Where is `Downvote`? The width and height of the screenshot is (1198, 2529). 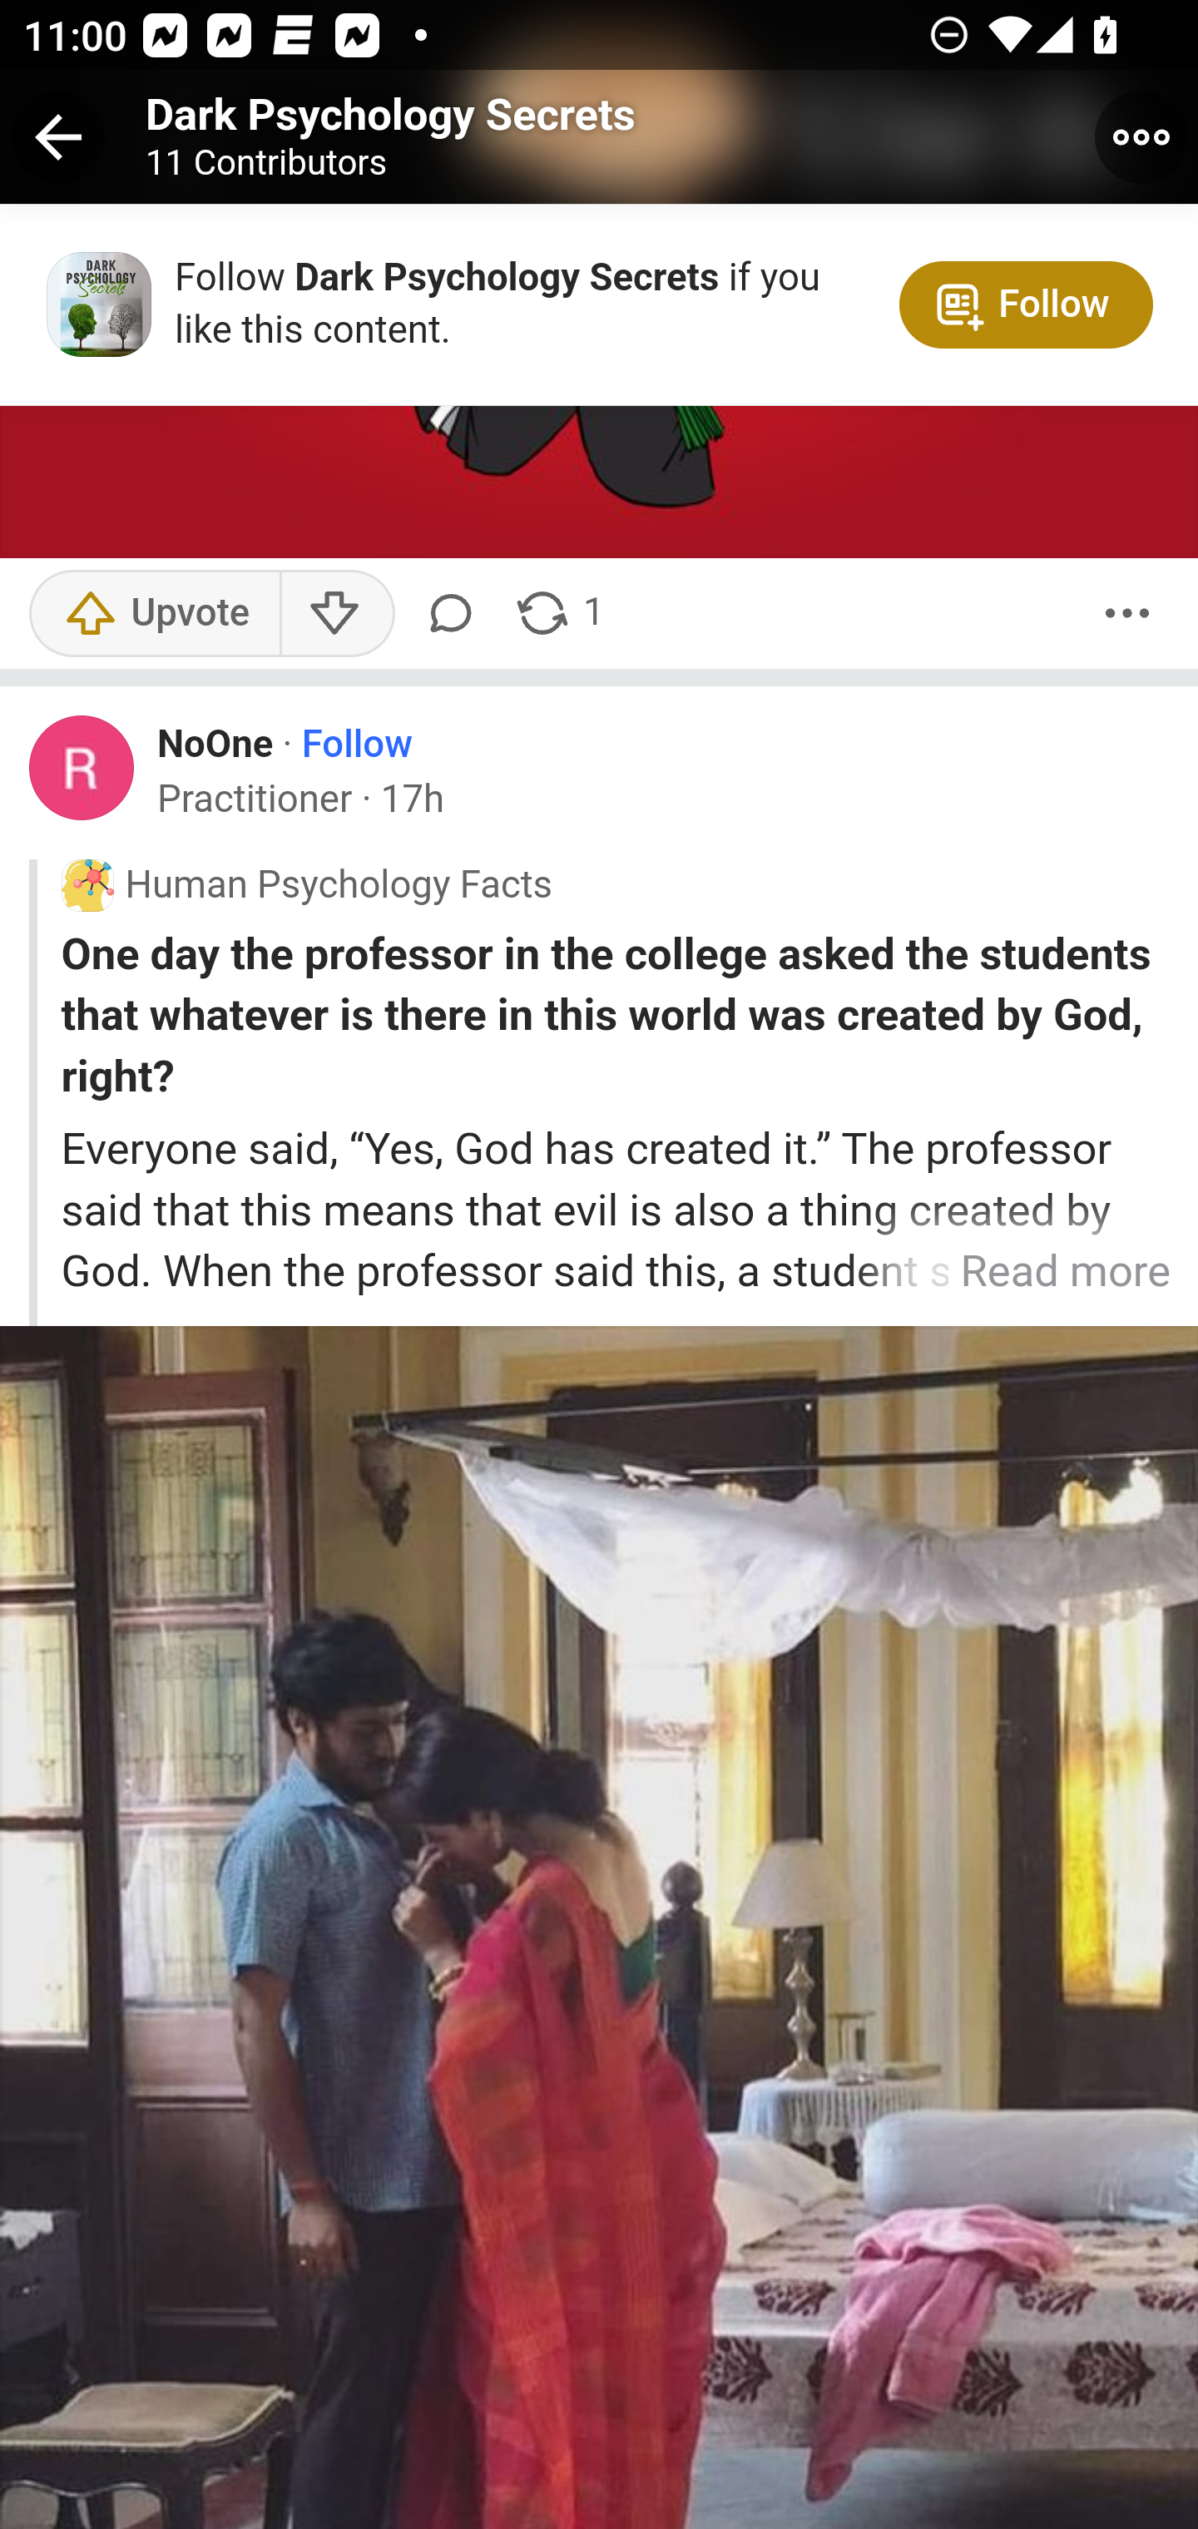 Downvote is located at coordinates (336, 612).